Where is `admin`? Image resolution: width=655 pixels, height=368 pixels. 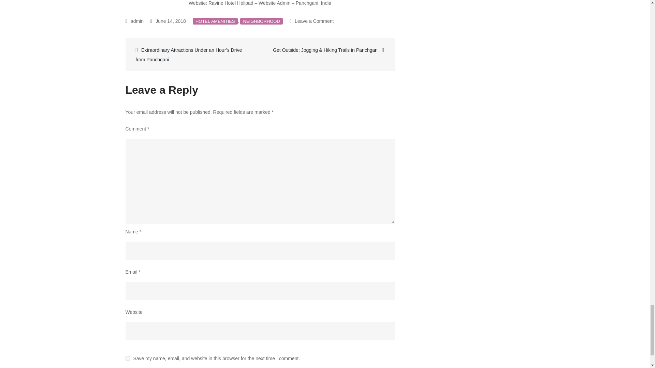
admin is located at coordinates (134, 21).